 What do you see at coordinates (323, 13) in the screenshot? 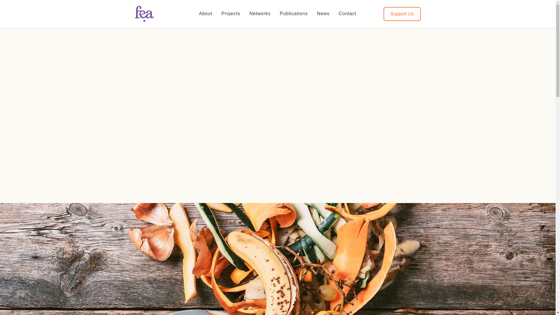
I see `News` at bounding box center [323, 13].